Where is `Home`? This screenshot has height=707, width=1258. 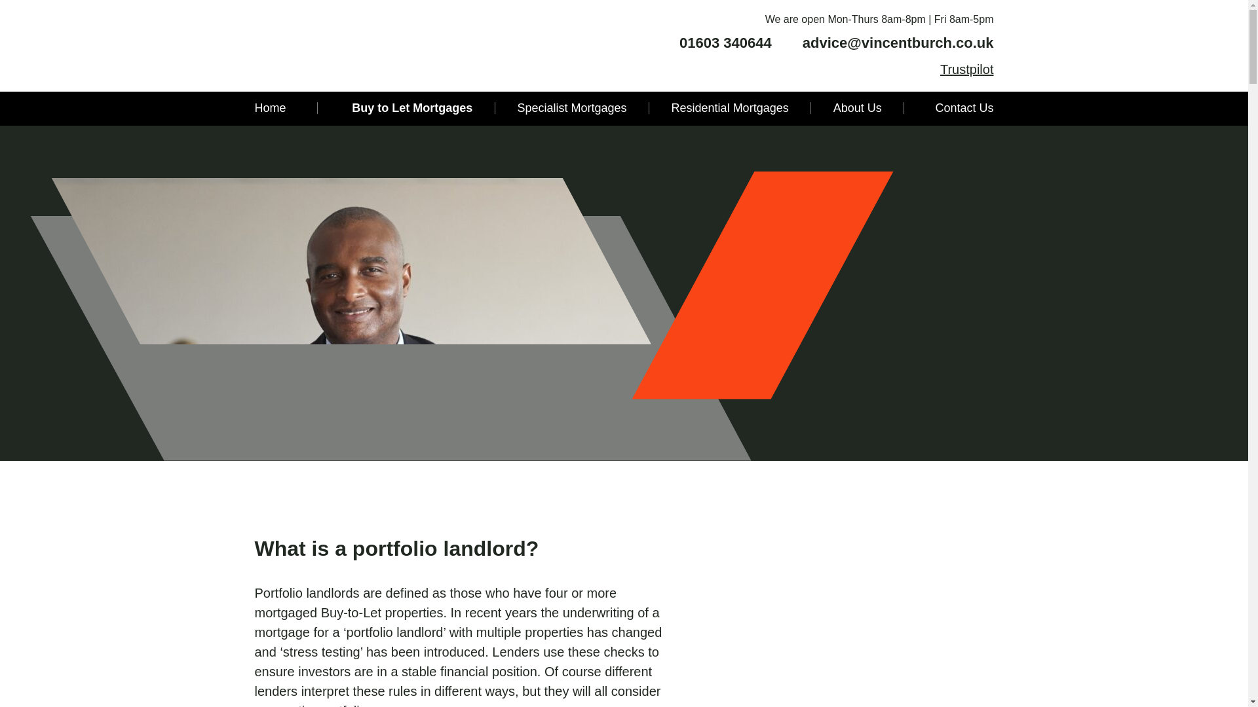 Home is located at coordinates (278, 107).